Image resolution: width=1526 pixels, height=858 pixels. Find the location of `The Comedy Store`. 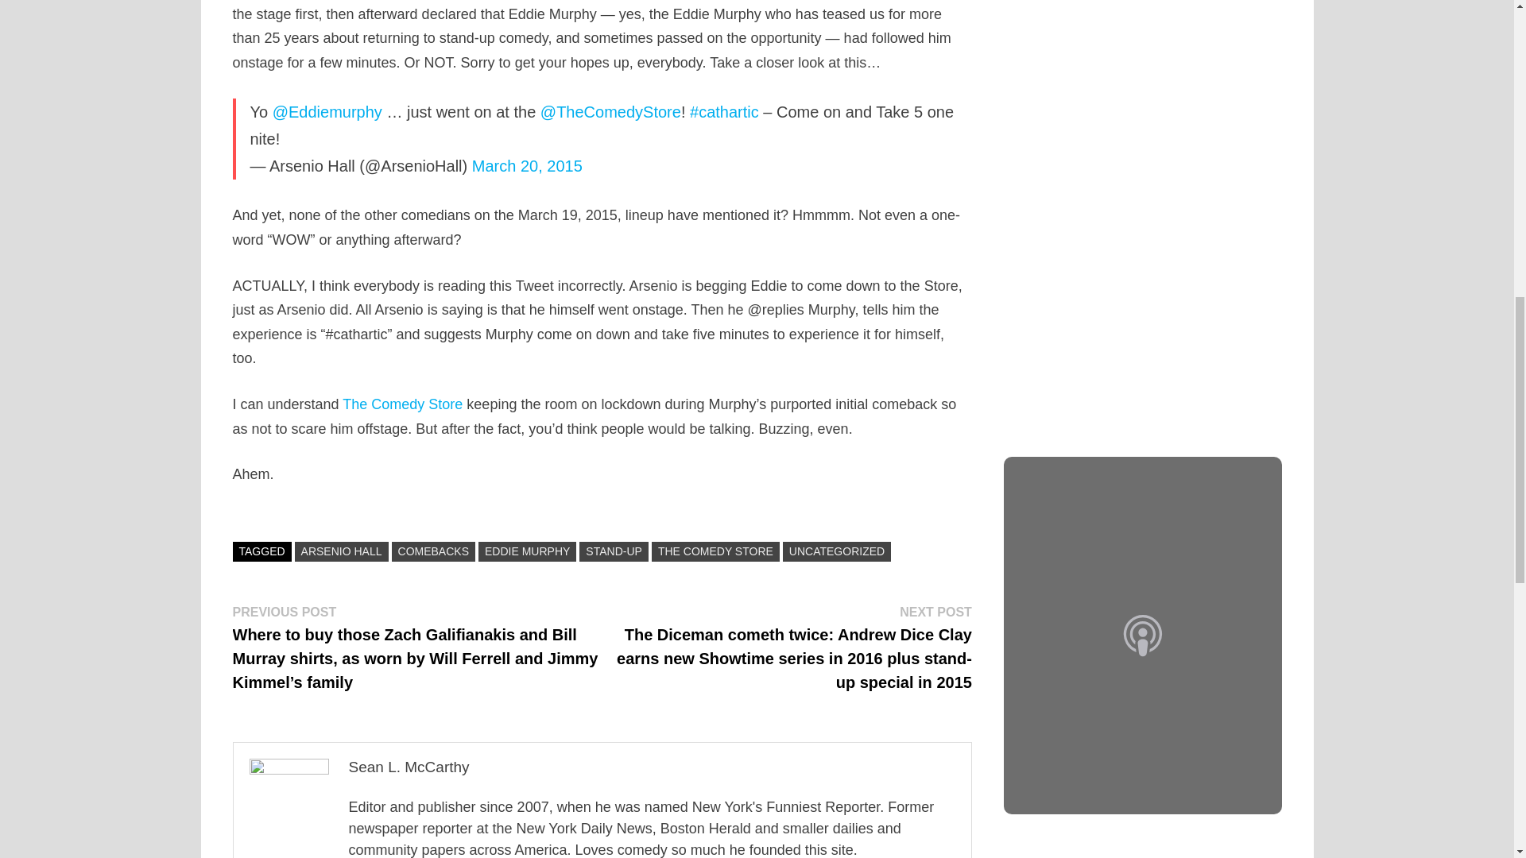

The Comedy Store is located at coordinates (402, 404).